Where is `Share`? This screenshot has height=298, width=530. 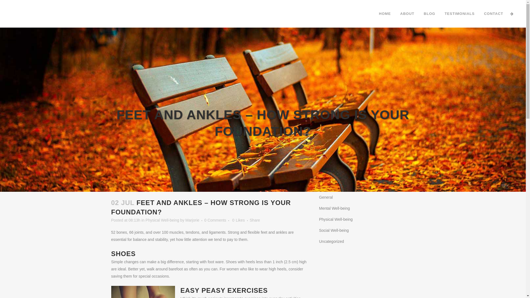
Share is located at coordinates (255, 220).